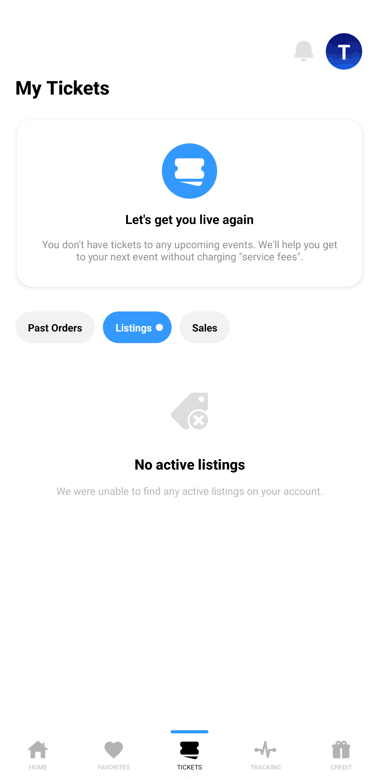 This screenshot has height=780, width=379. What do you see at coordinates (265, 754) in the screenshot?
I see `TRACKING` at bounding box center [265, 754].